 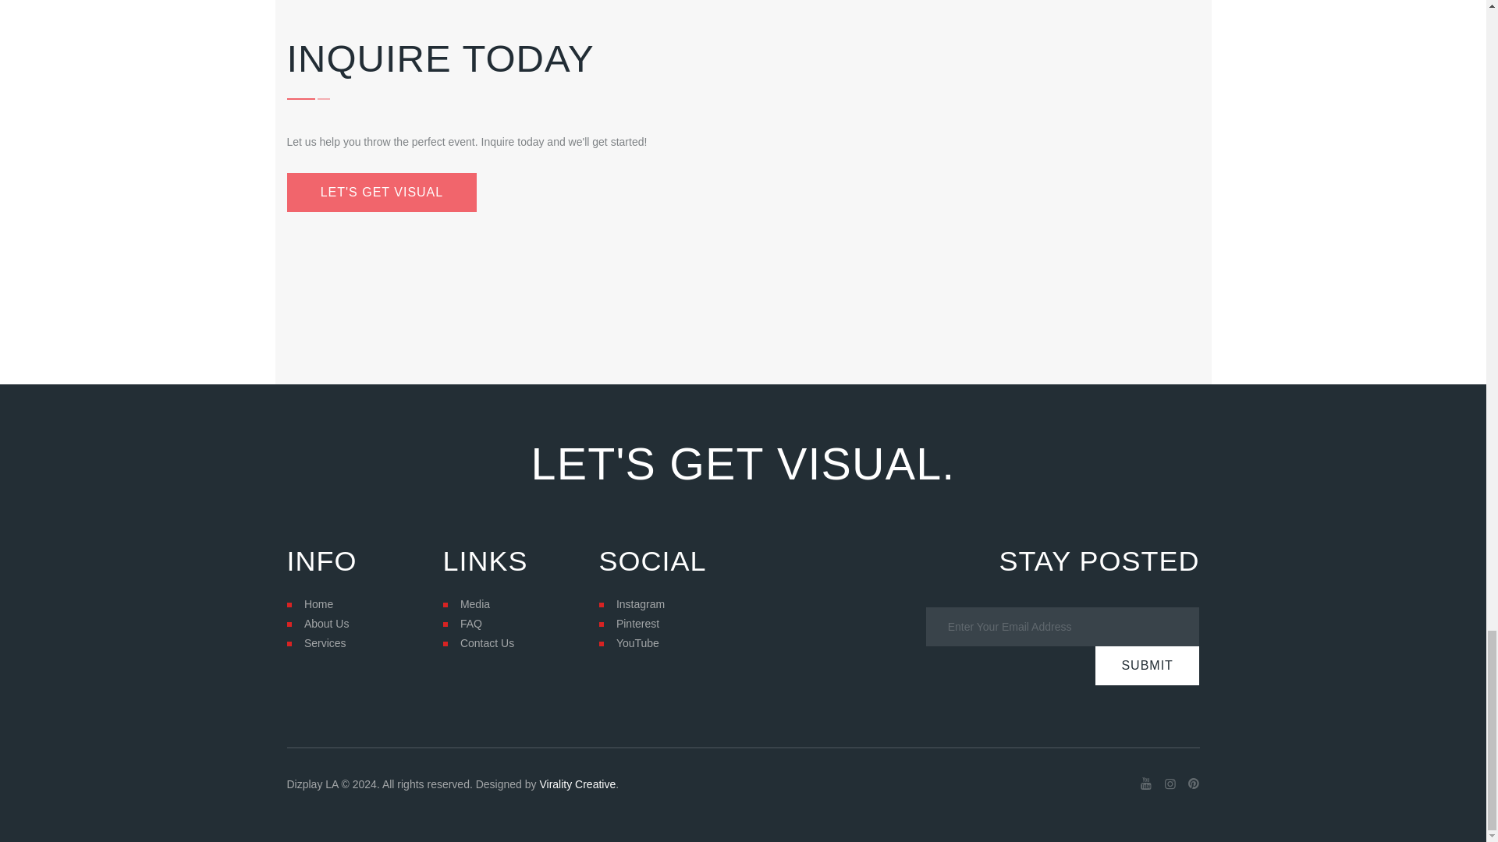 I want to click on Submit, so click(x=1147, y=666).